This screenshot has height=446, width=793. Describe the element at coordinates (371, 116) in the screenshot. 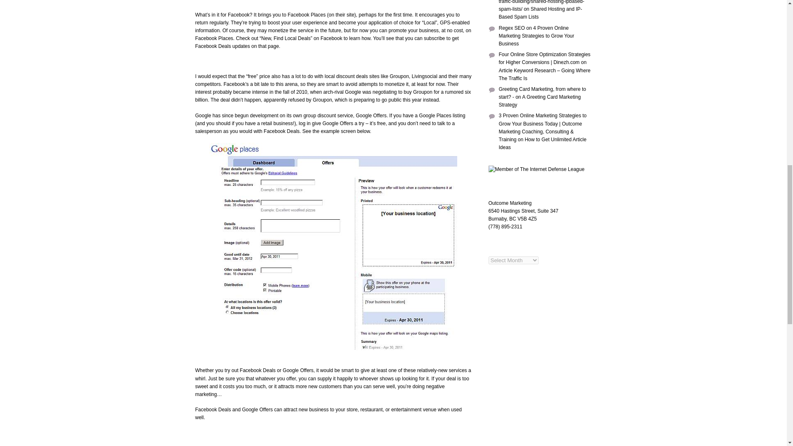

I see `Goggle Offers Announced` at that location.